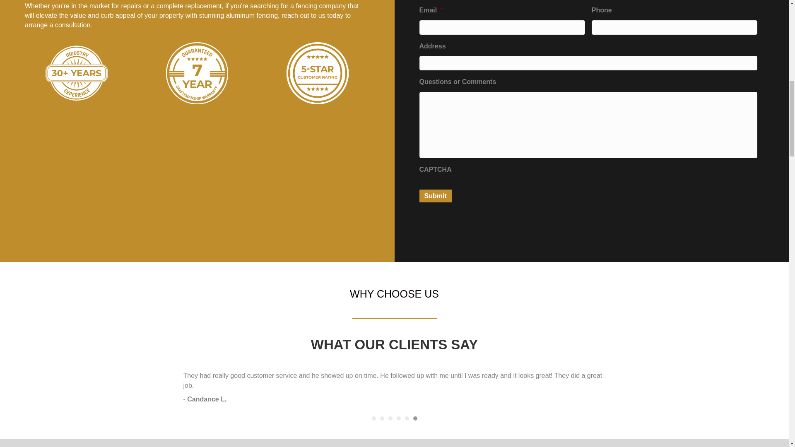 This screenshot has height=447, width=795. What do you see at coordinates (382, 418) in the screenshot?
I see `2` at bounding box center [382, 418].